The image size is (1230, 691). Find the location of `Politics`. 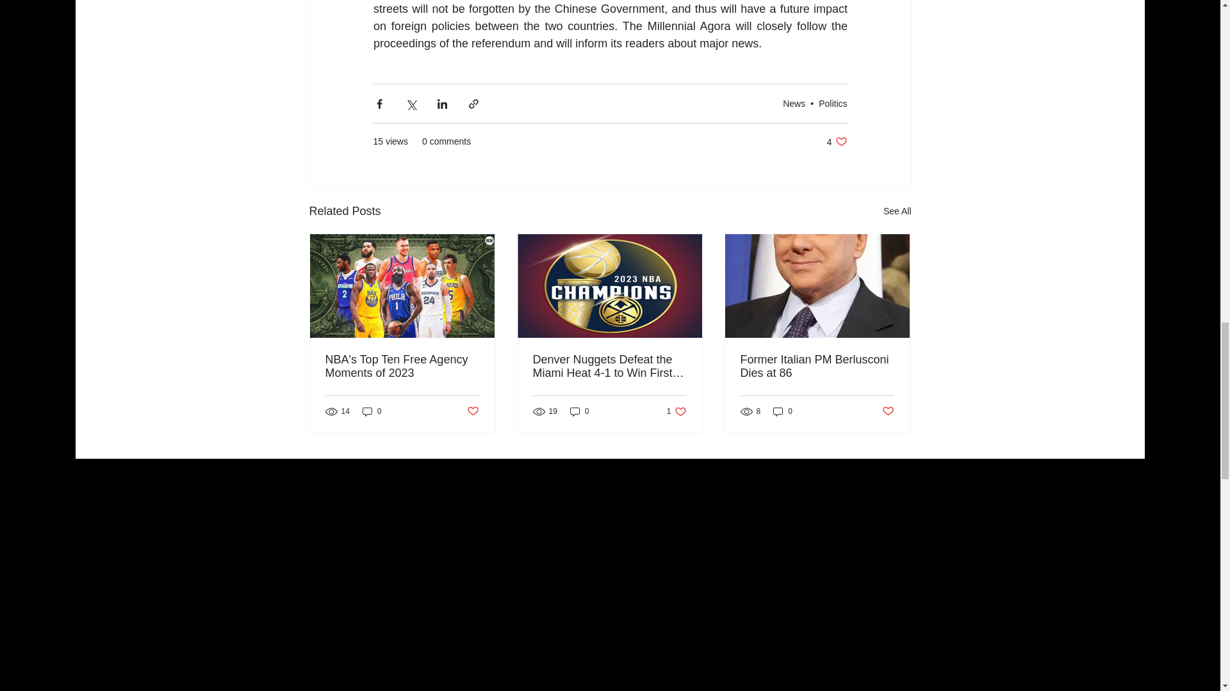

Politics is located at coordinates (897, 211).